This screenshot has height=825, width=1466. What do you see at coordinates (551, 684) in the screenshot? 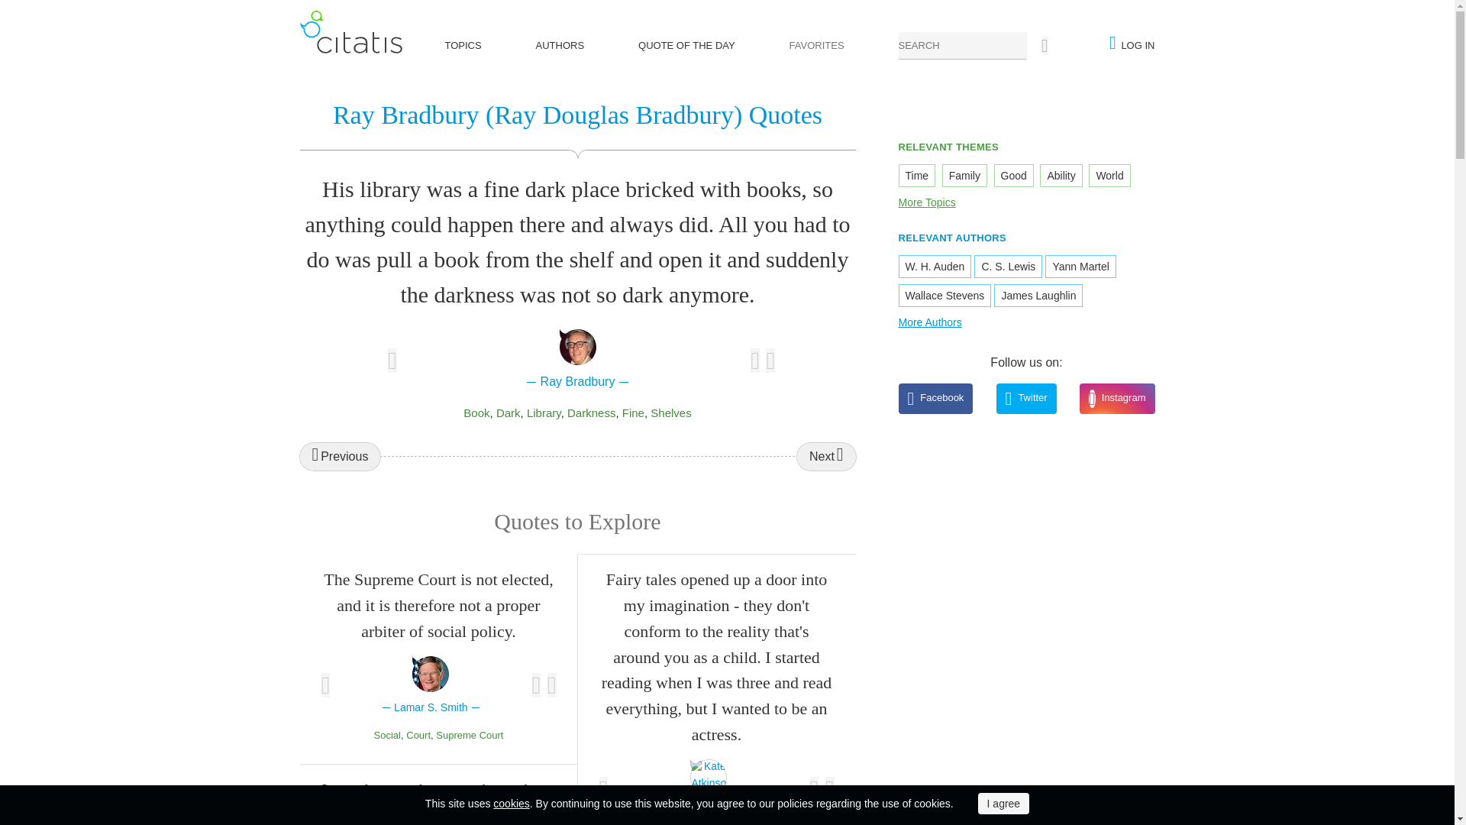
I see `Share to Twitter` at bounding box center [551, 684].